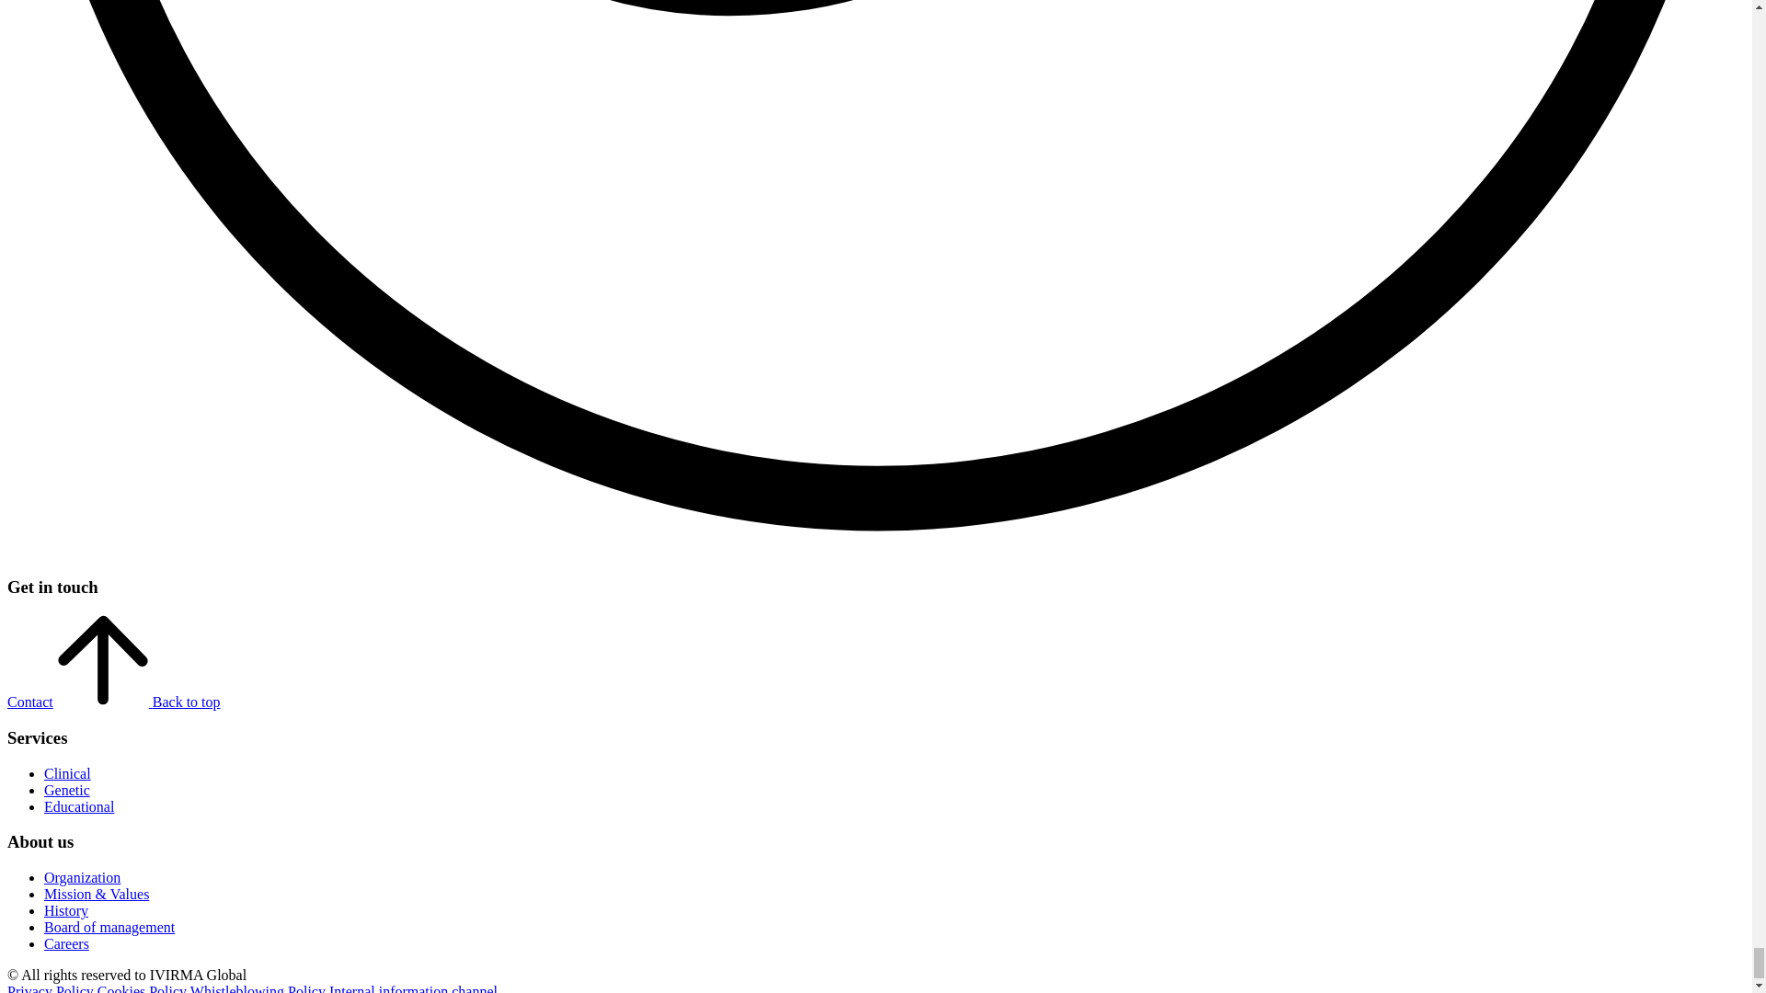 Image resolution: width=1766 pixels, height=993 pixels. Describe the element at coordinates (79, 806) in the screenshot. I see `Educational` at that location.